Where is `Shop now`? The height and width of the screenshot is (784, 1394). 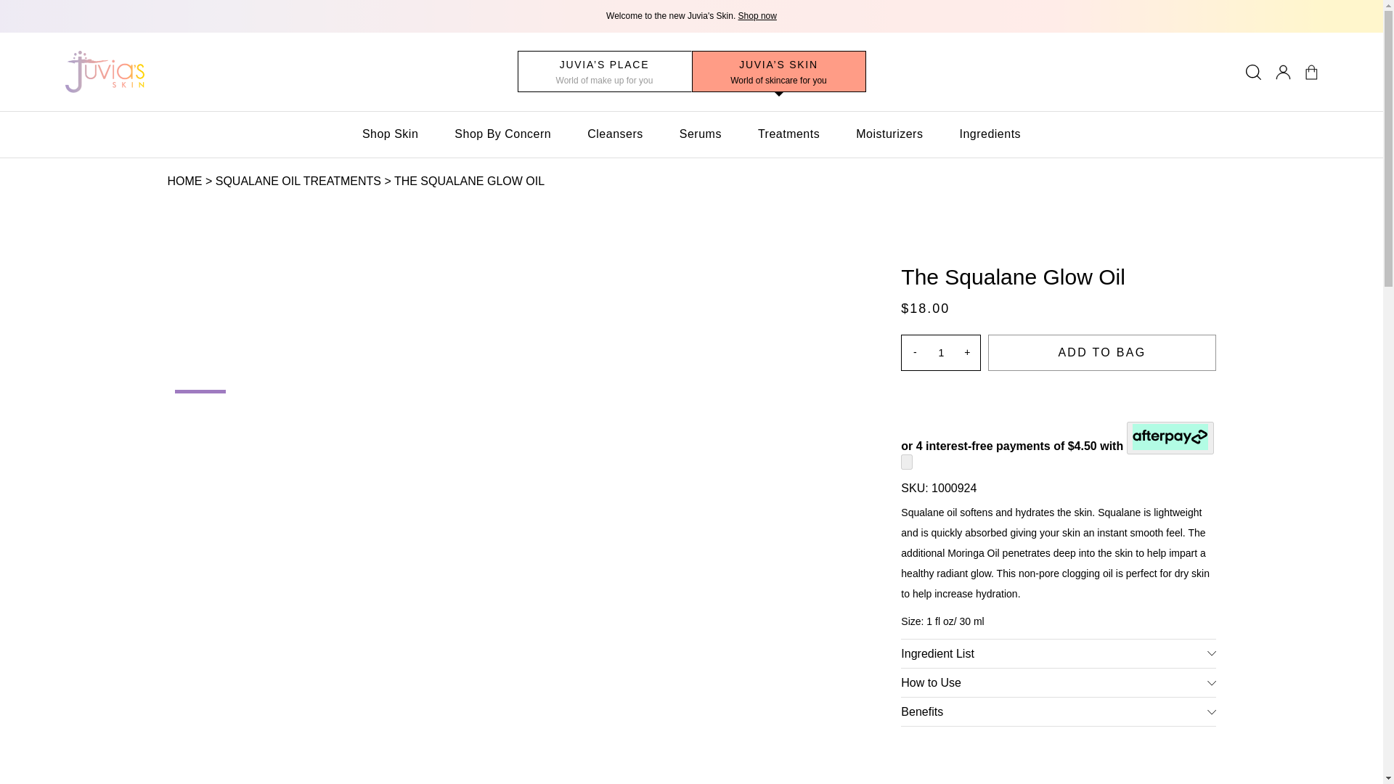 Shop now is located at coordinates (757, 16).